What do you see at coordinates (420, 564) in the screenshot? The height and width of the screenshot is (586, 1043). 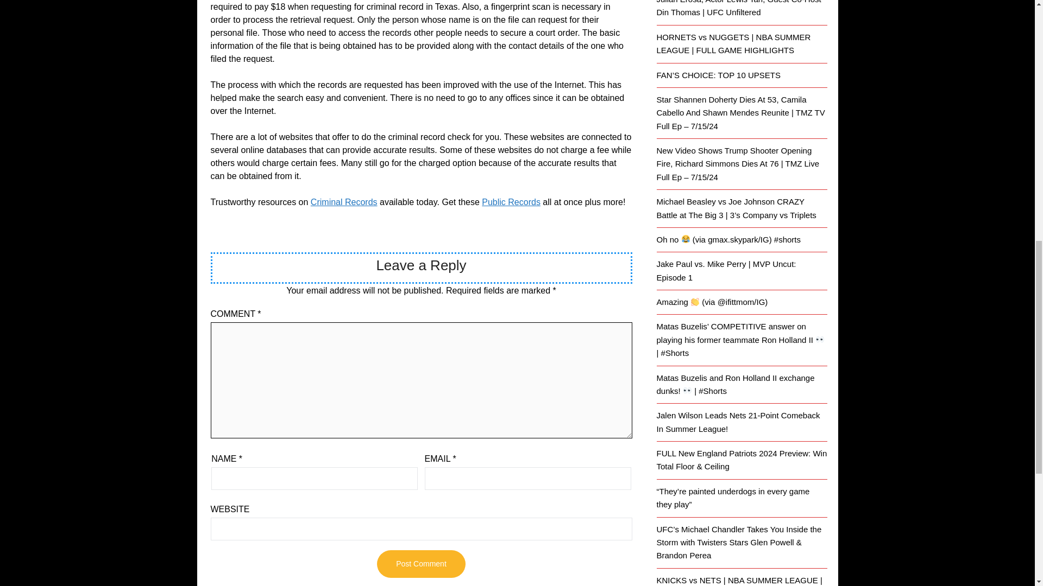 I see `Post Comment` at bounding box center [420, 564].